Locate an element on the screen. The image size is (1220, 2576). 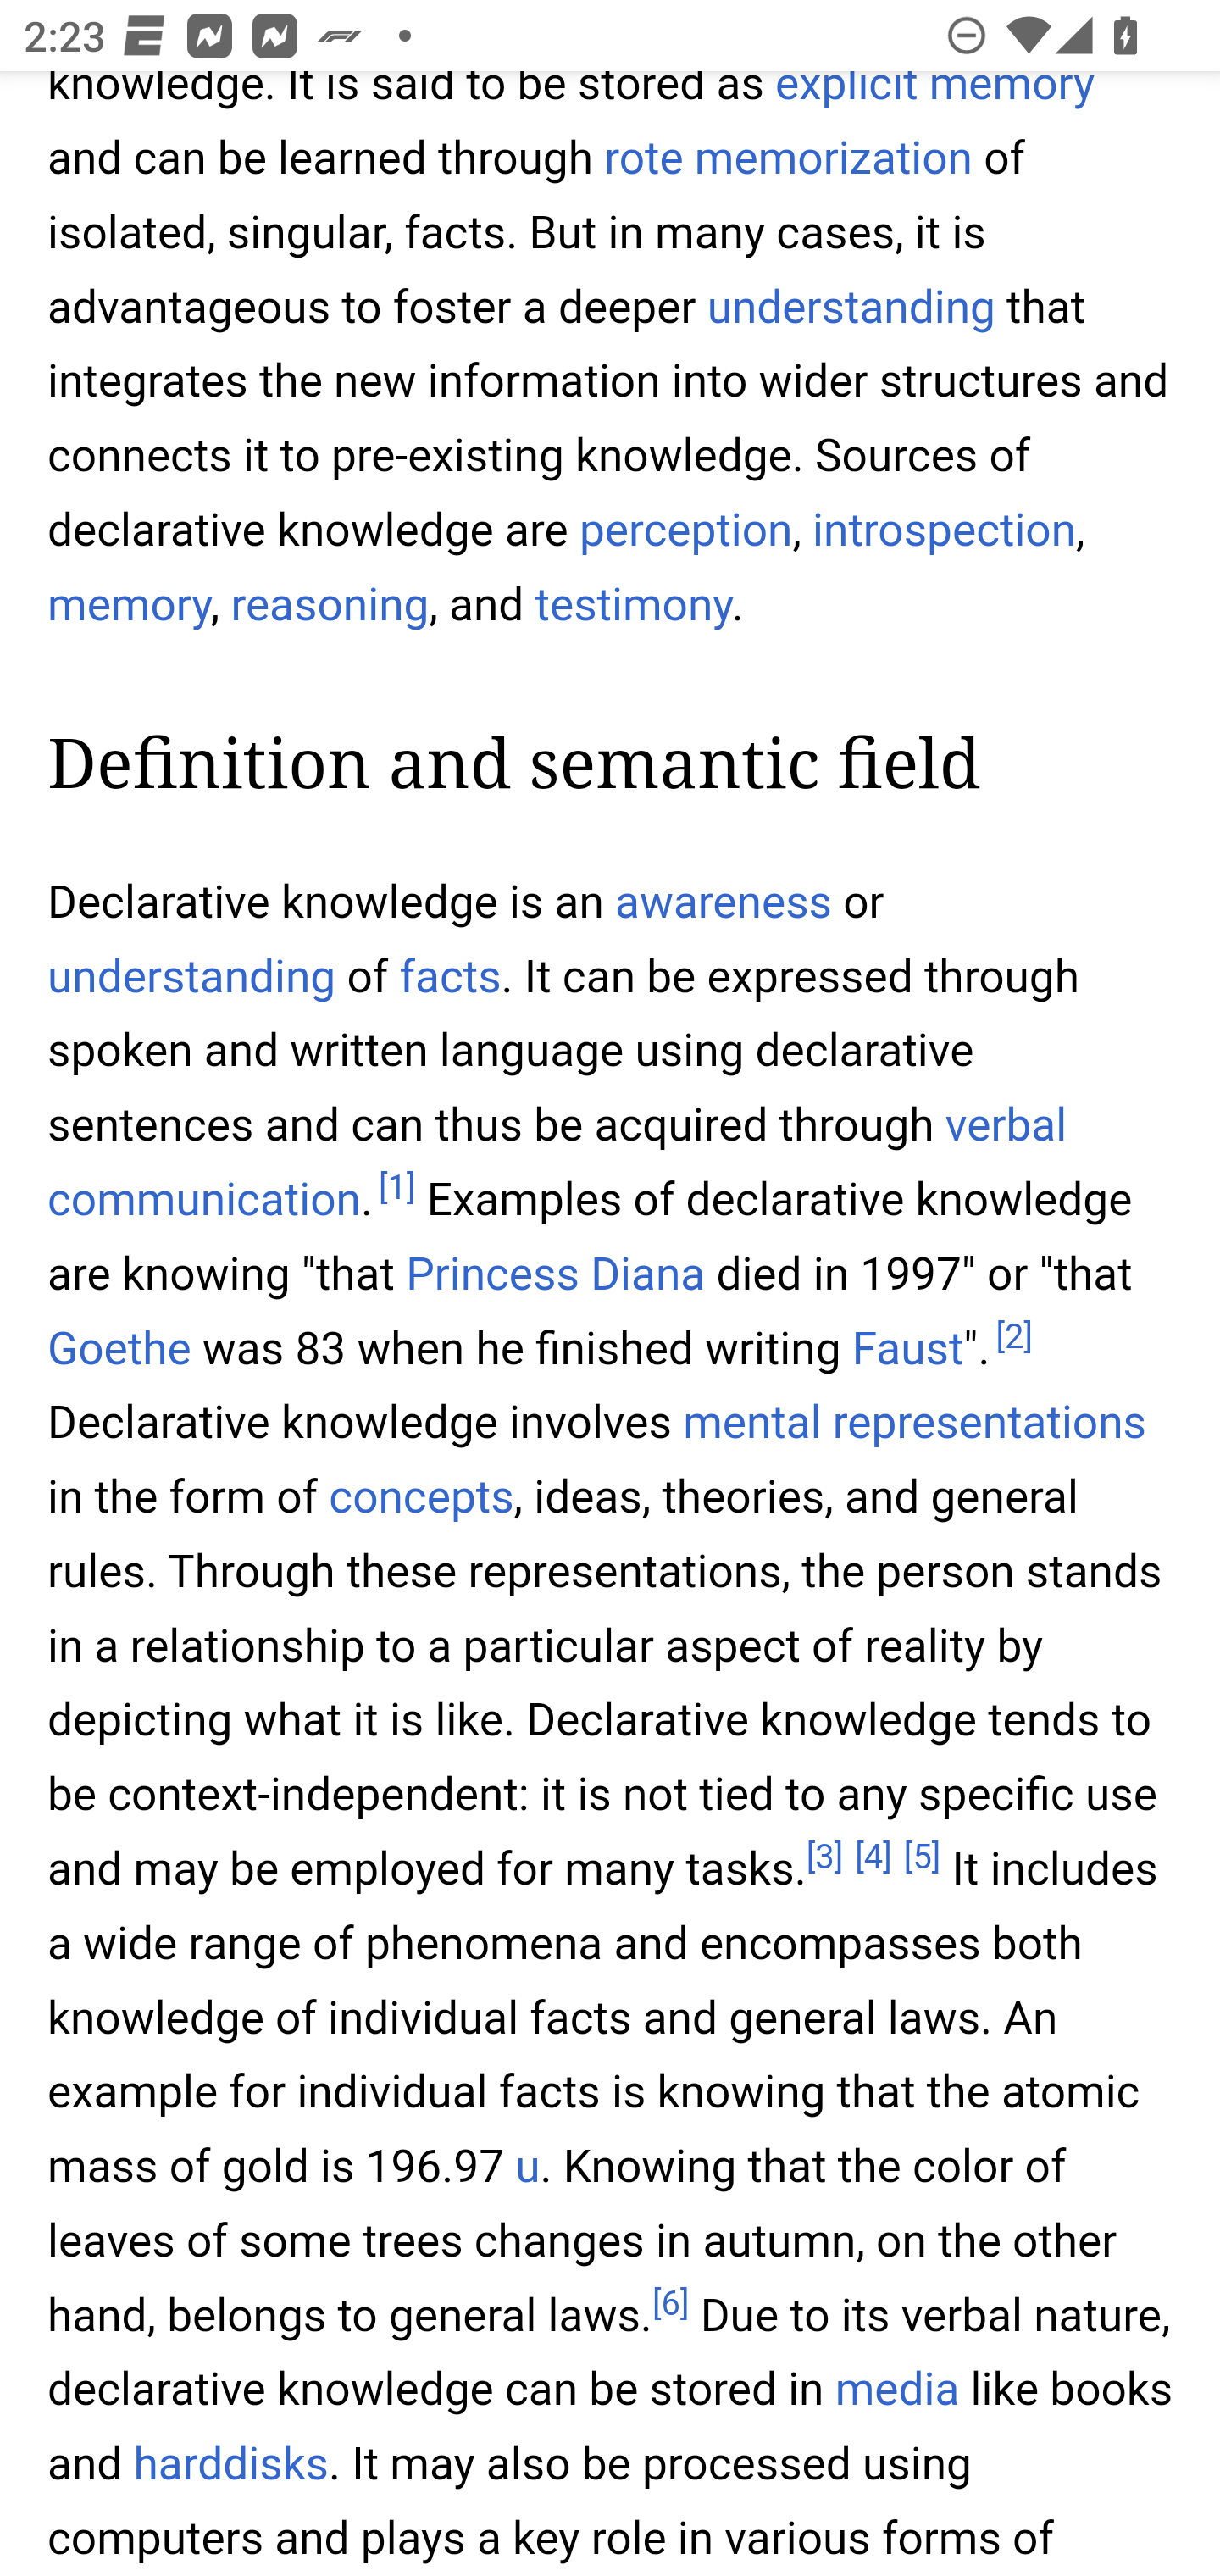
mental representations is located at coordinates (913, 1424).